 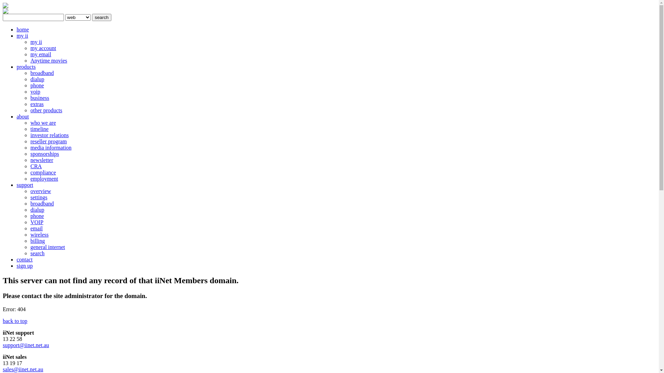 What do you see at coordinates (38, 241) in the screenshot?
I see `billing` at bounding box center [38, 241].